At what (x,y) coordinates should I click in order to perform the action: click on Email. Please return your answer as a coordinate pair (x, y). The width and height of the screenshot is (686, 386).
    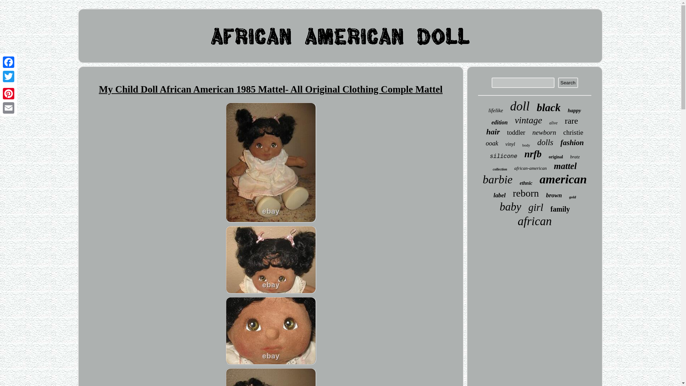
    Looking at the image, I should click on (9, 108).